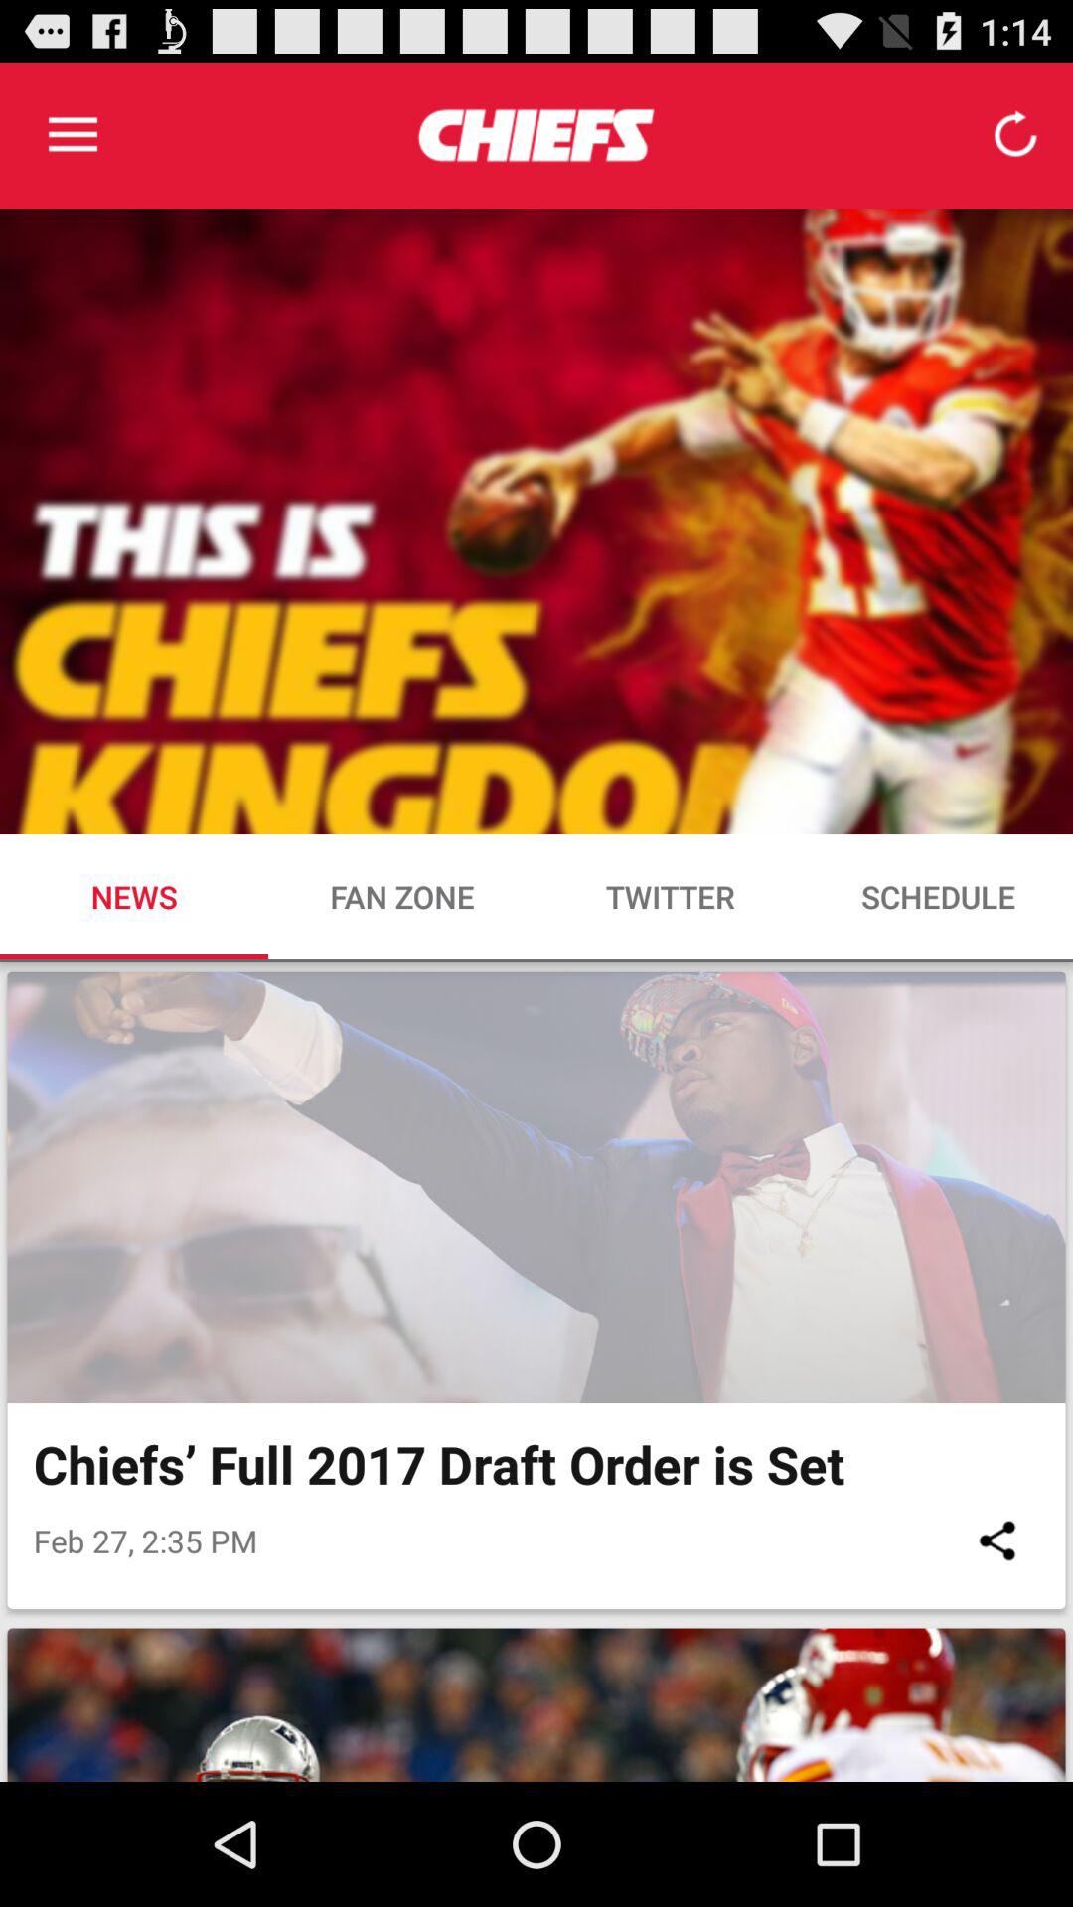 This screenshot has height=1907, width=1073. What do you see at coordinates (997, 1540) in the screenshot?
I see `turn on the icon below chiefs full 2017 icon` at bounding box center [997, 1540].